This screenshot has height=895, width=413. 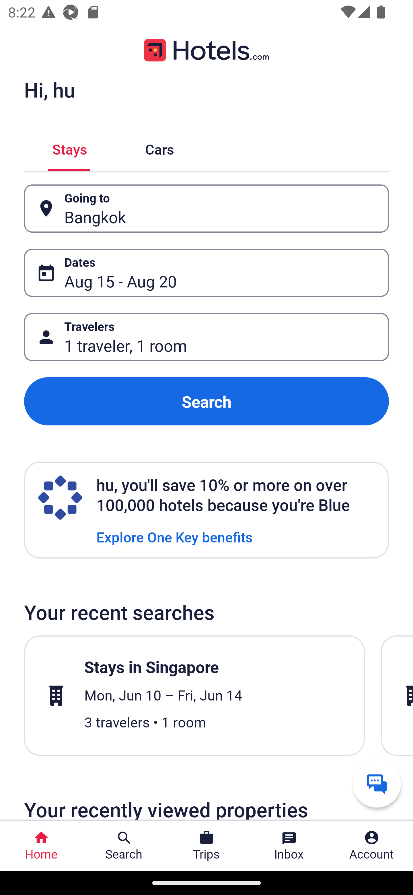 I want to click on Going to Button Bangkok, so click(x=206, y=208).